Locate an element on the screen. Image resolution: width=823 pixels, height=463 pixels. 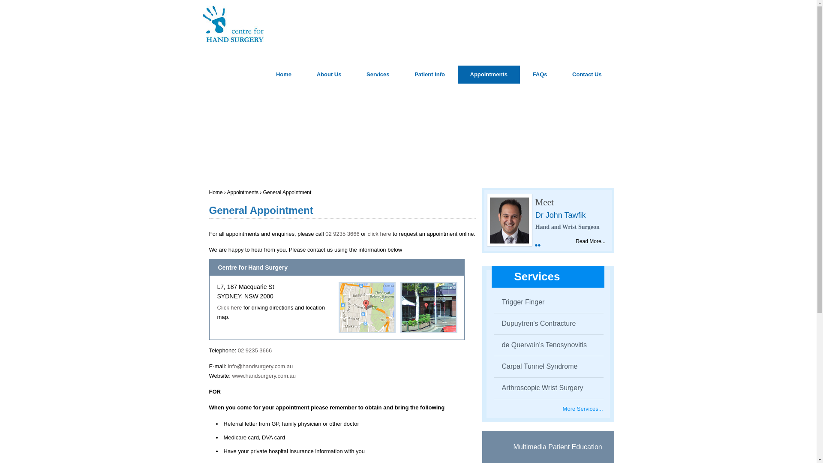
Contact Us is located at coordinates (586, 75).